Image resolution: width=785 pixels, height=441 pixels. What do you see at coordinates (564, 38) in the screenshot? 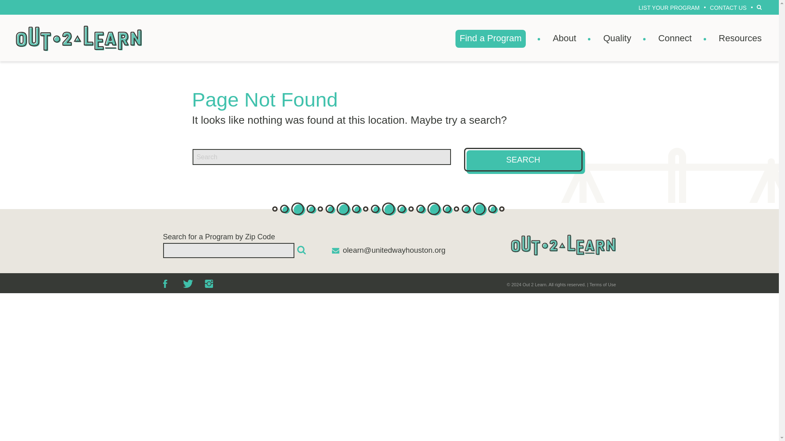
I see `About` at bounding box center [564, 38].